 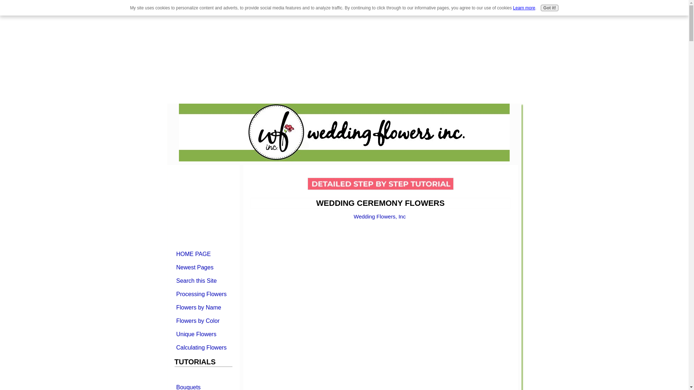 What do you see at coordinates (380, 216) in the screenshot?
I see `Wedding Flowers, Inc` at bounding box center [380, 216].